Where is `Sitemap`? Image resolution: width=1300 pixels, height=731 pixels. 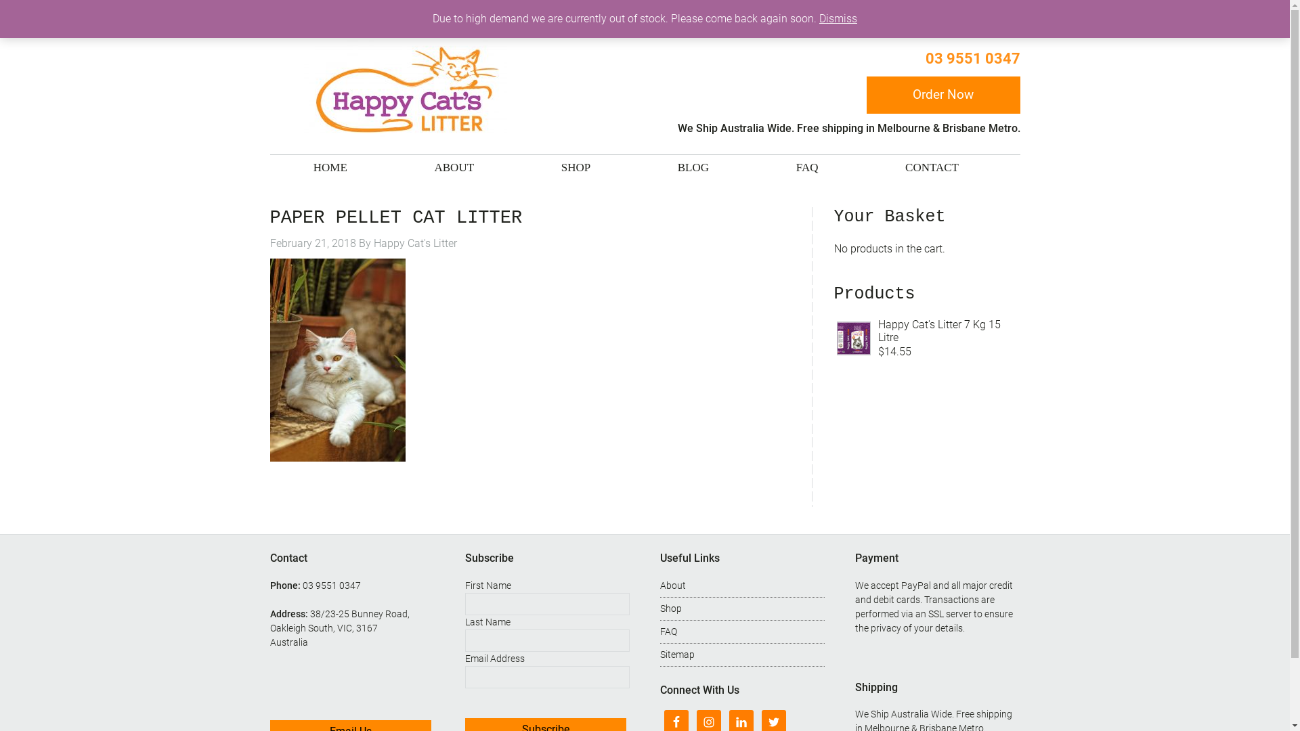 Sitemap is located at coordinates (677, 655).